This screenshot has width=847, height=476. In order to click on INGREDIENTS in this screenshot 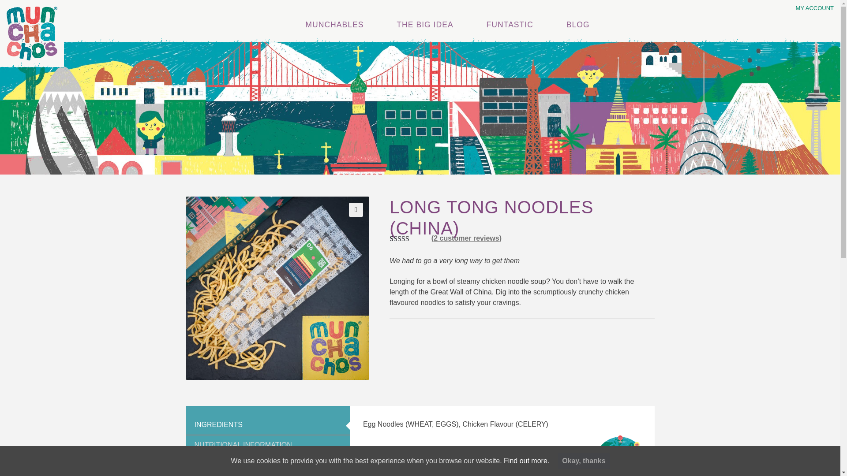, I will do `click(267, 425)`.